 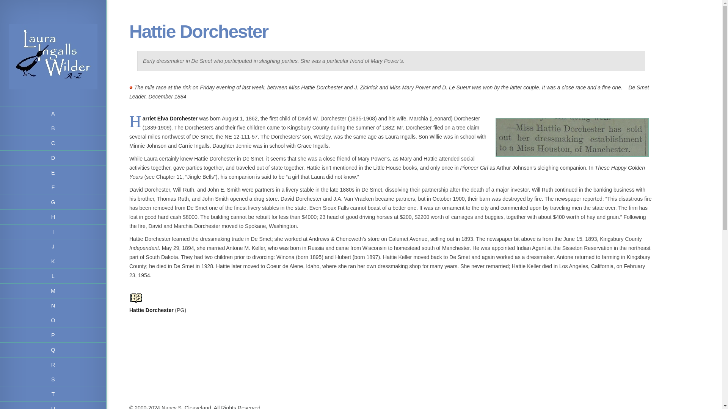 I want to click on T, so click(x=53, y=394).